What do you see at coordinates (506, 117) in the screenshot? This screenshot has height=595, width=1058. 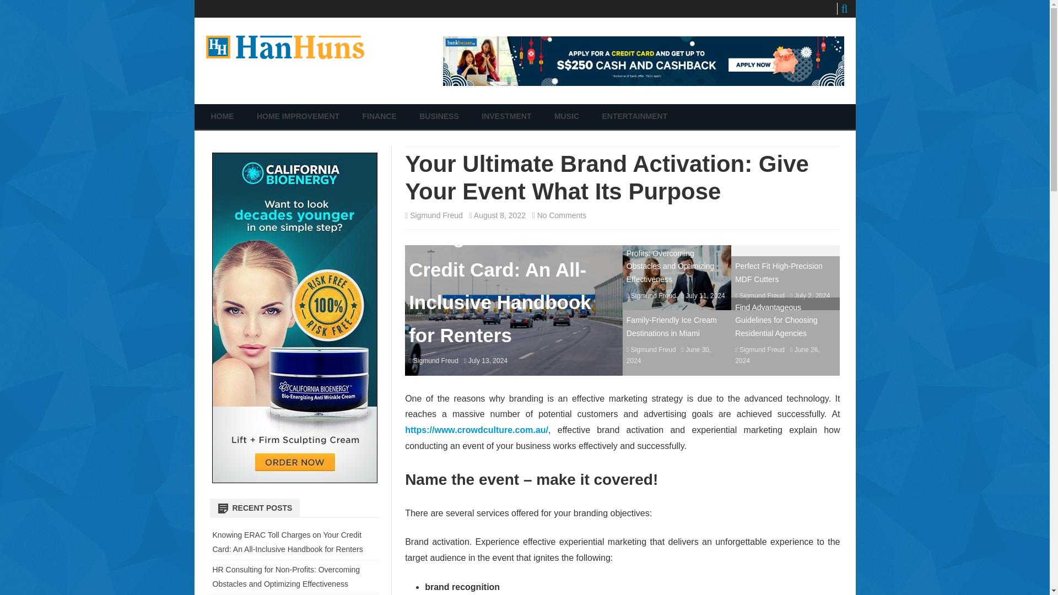 I see `INVESTMENT` at bounding box center [506, 117].